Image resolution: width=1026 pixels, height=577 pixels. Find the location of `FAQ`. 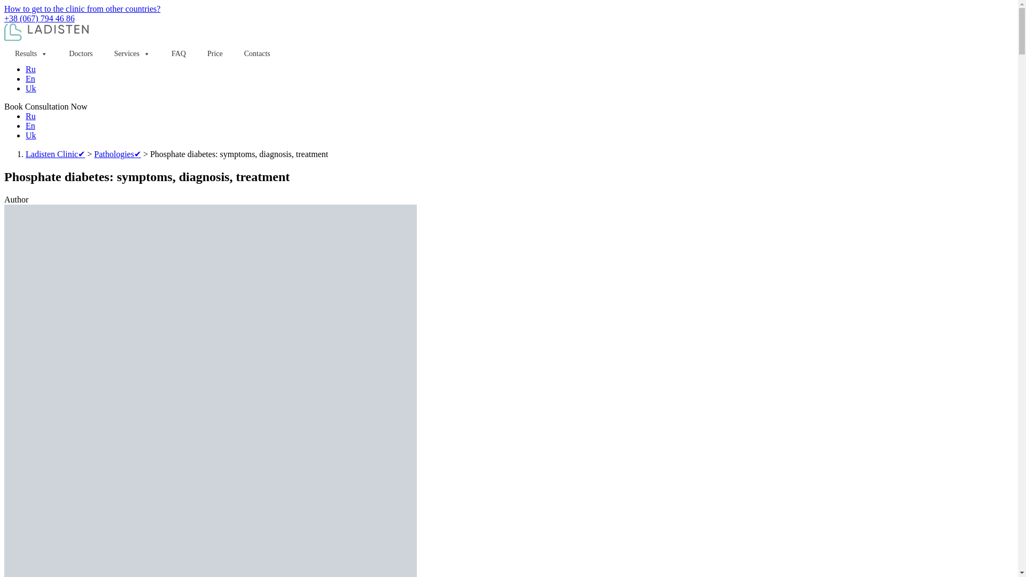

FAQ is located at coordinates (178, 53).